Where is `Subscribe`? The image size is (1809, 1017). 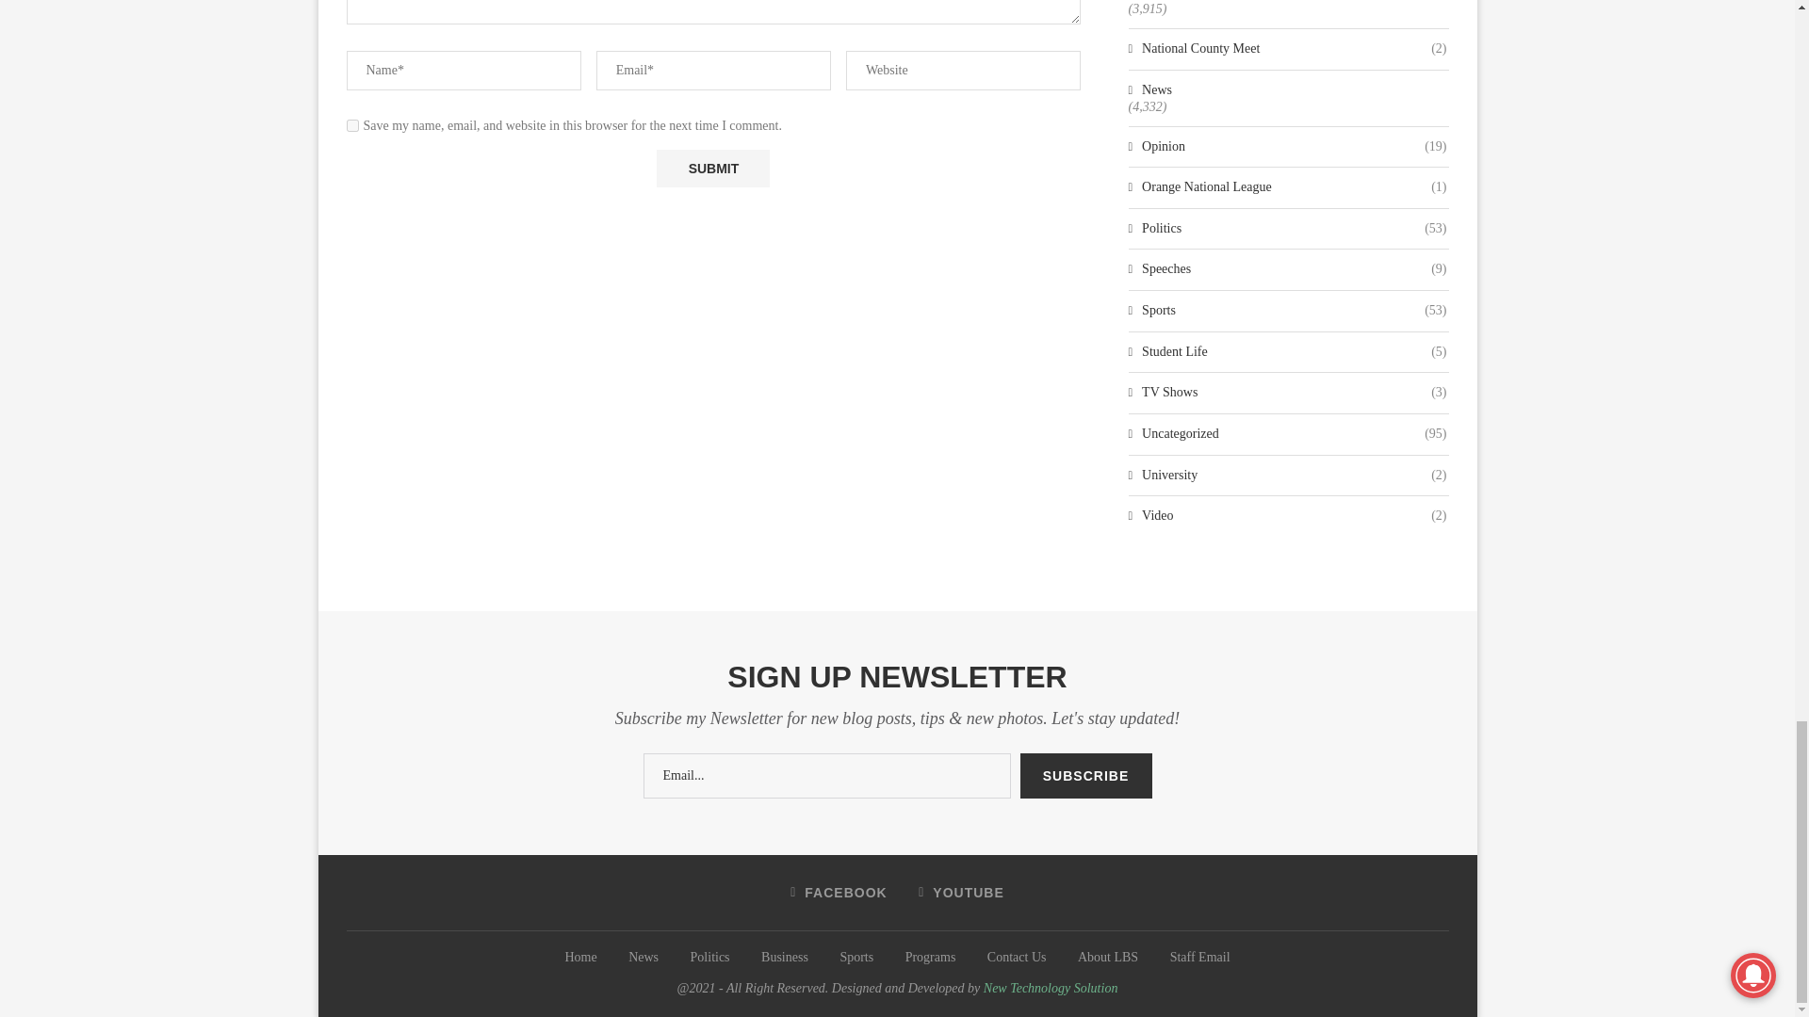 Subscribe is located at coordinates (1085, 776).